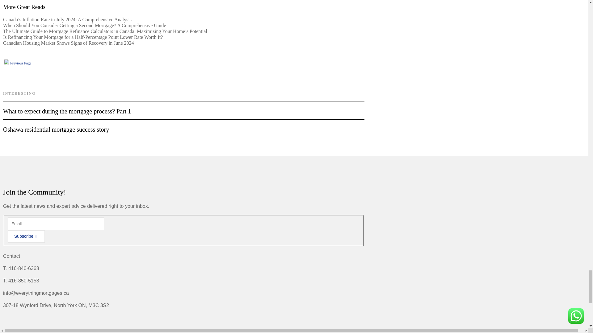 Image resolution: width=593 pixels, height=333 pixels. What do you see at coordinates (183, 108) in the screenshot?
I see `What to expect during the mortgage process? Part 1` at bounding box center [183, 108].